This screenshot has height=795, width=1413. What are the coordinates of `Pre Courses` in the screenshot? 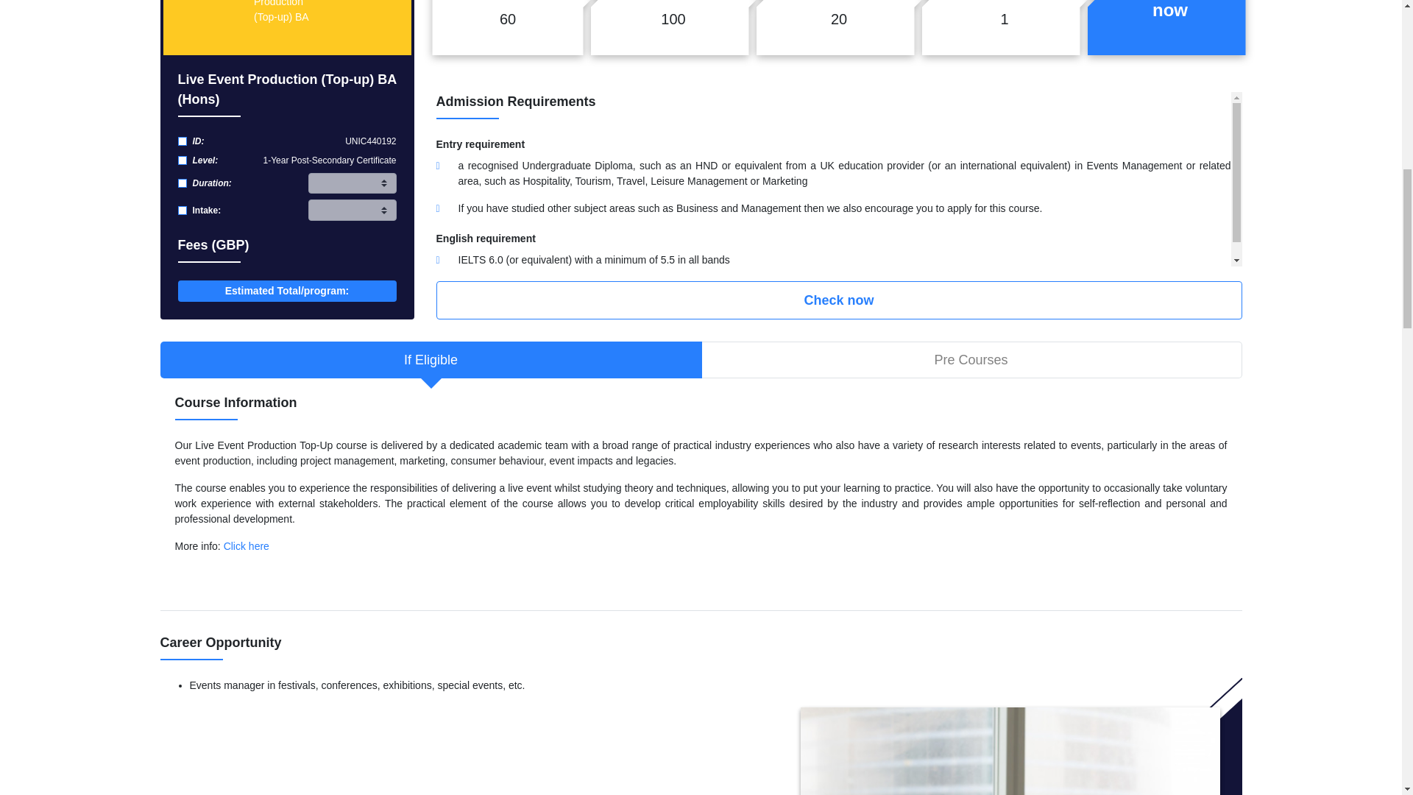 It's located at (970, 360).